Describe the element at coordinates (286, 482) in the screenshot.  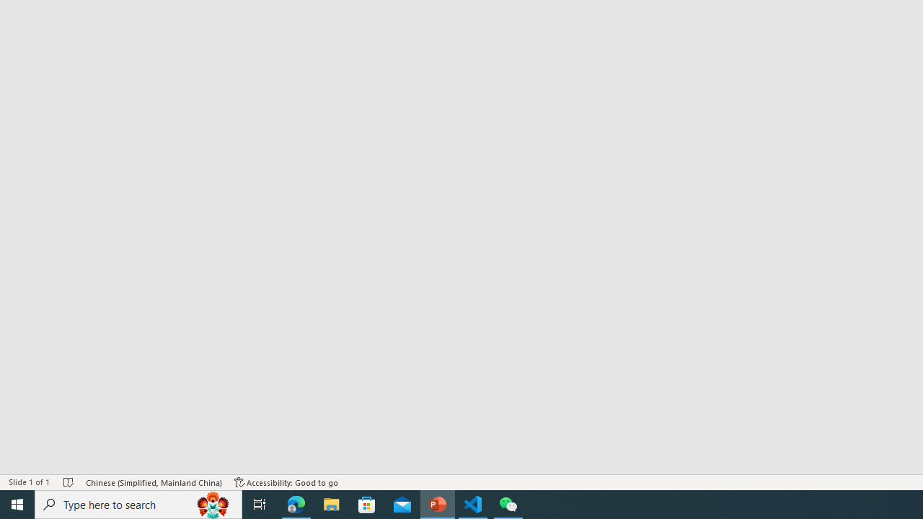
I see `Accessibility Checker Accessibility: Good to go` at that location.